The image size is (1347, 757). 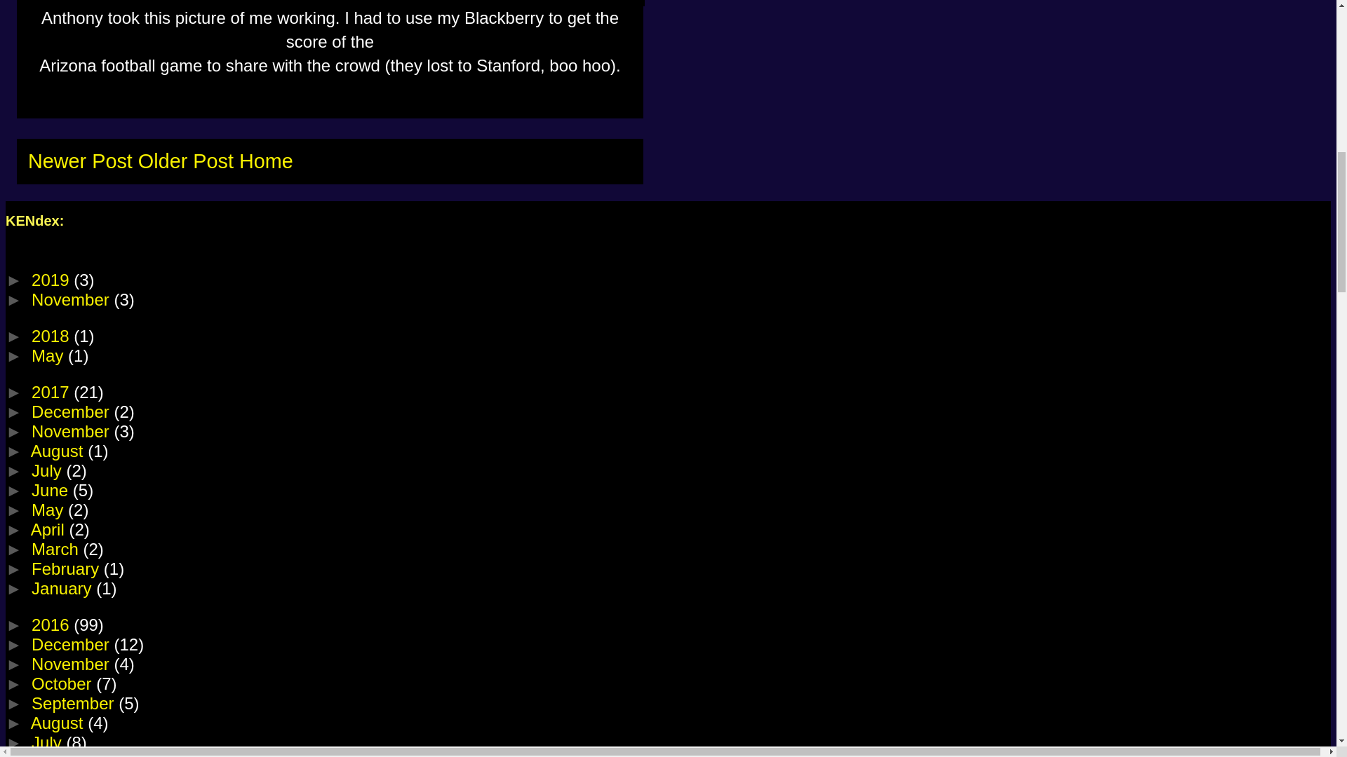 I want to click on May, so click(x=49, y=509).